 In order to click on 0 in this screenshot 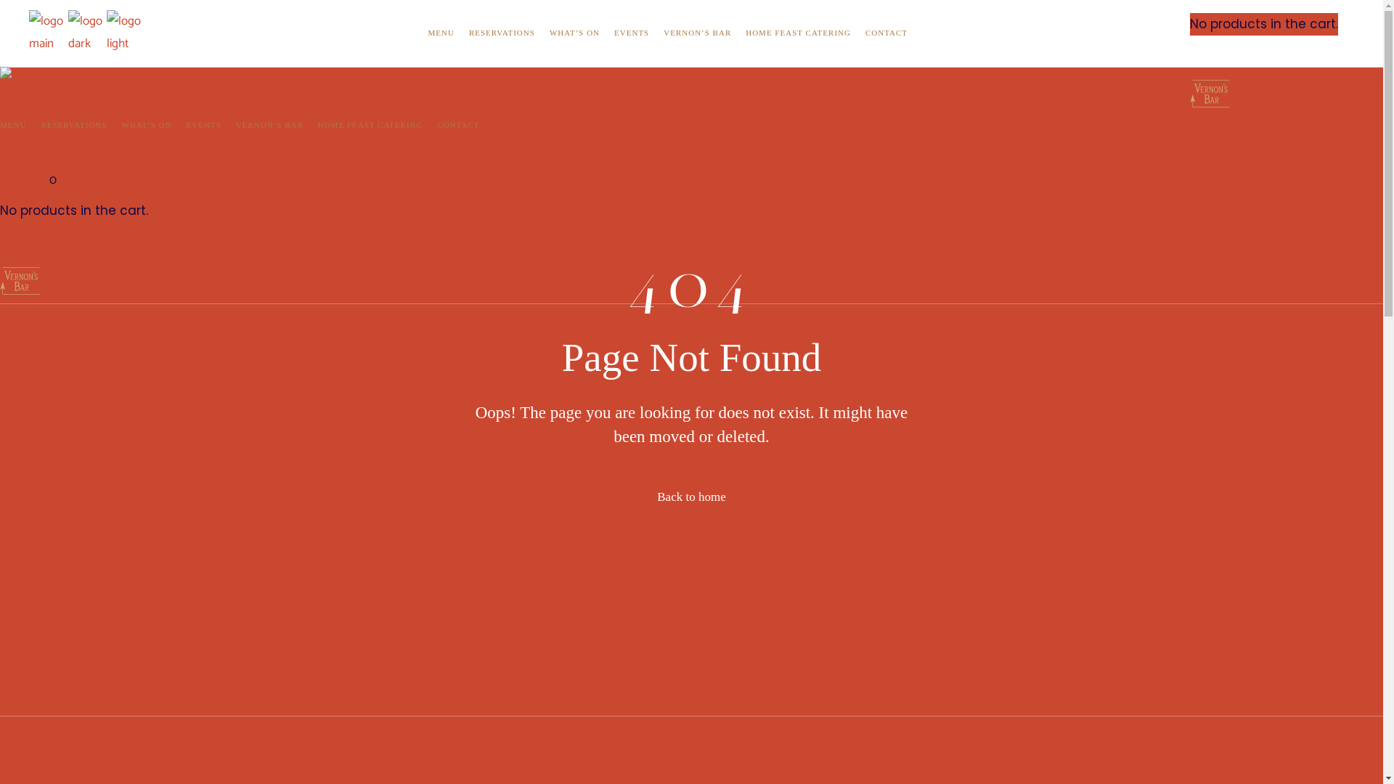, I will do `click(28, 180)`.